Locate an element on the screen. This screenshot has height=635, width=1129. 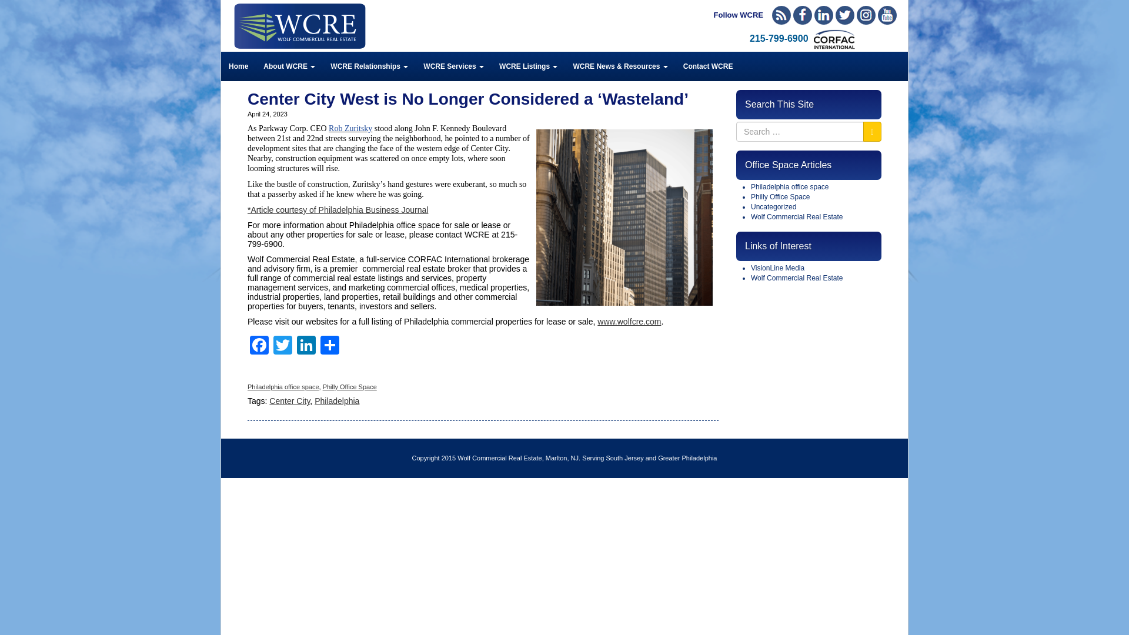
WCRE Listings is located at coordinates (528, 66).